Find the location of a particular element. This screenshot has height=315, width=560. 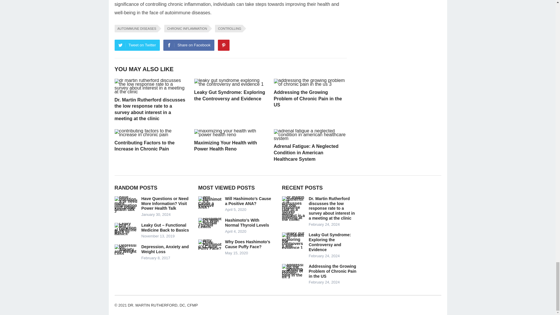

AUTOIMMUNE DISEASES is located at coordinates (136, 29).